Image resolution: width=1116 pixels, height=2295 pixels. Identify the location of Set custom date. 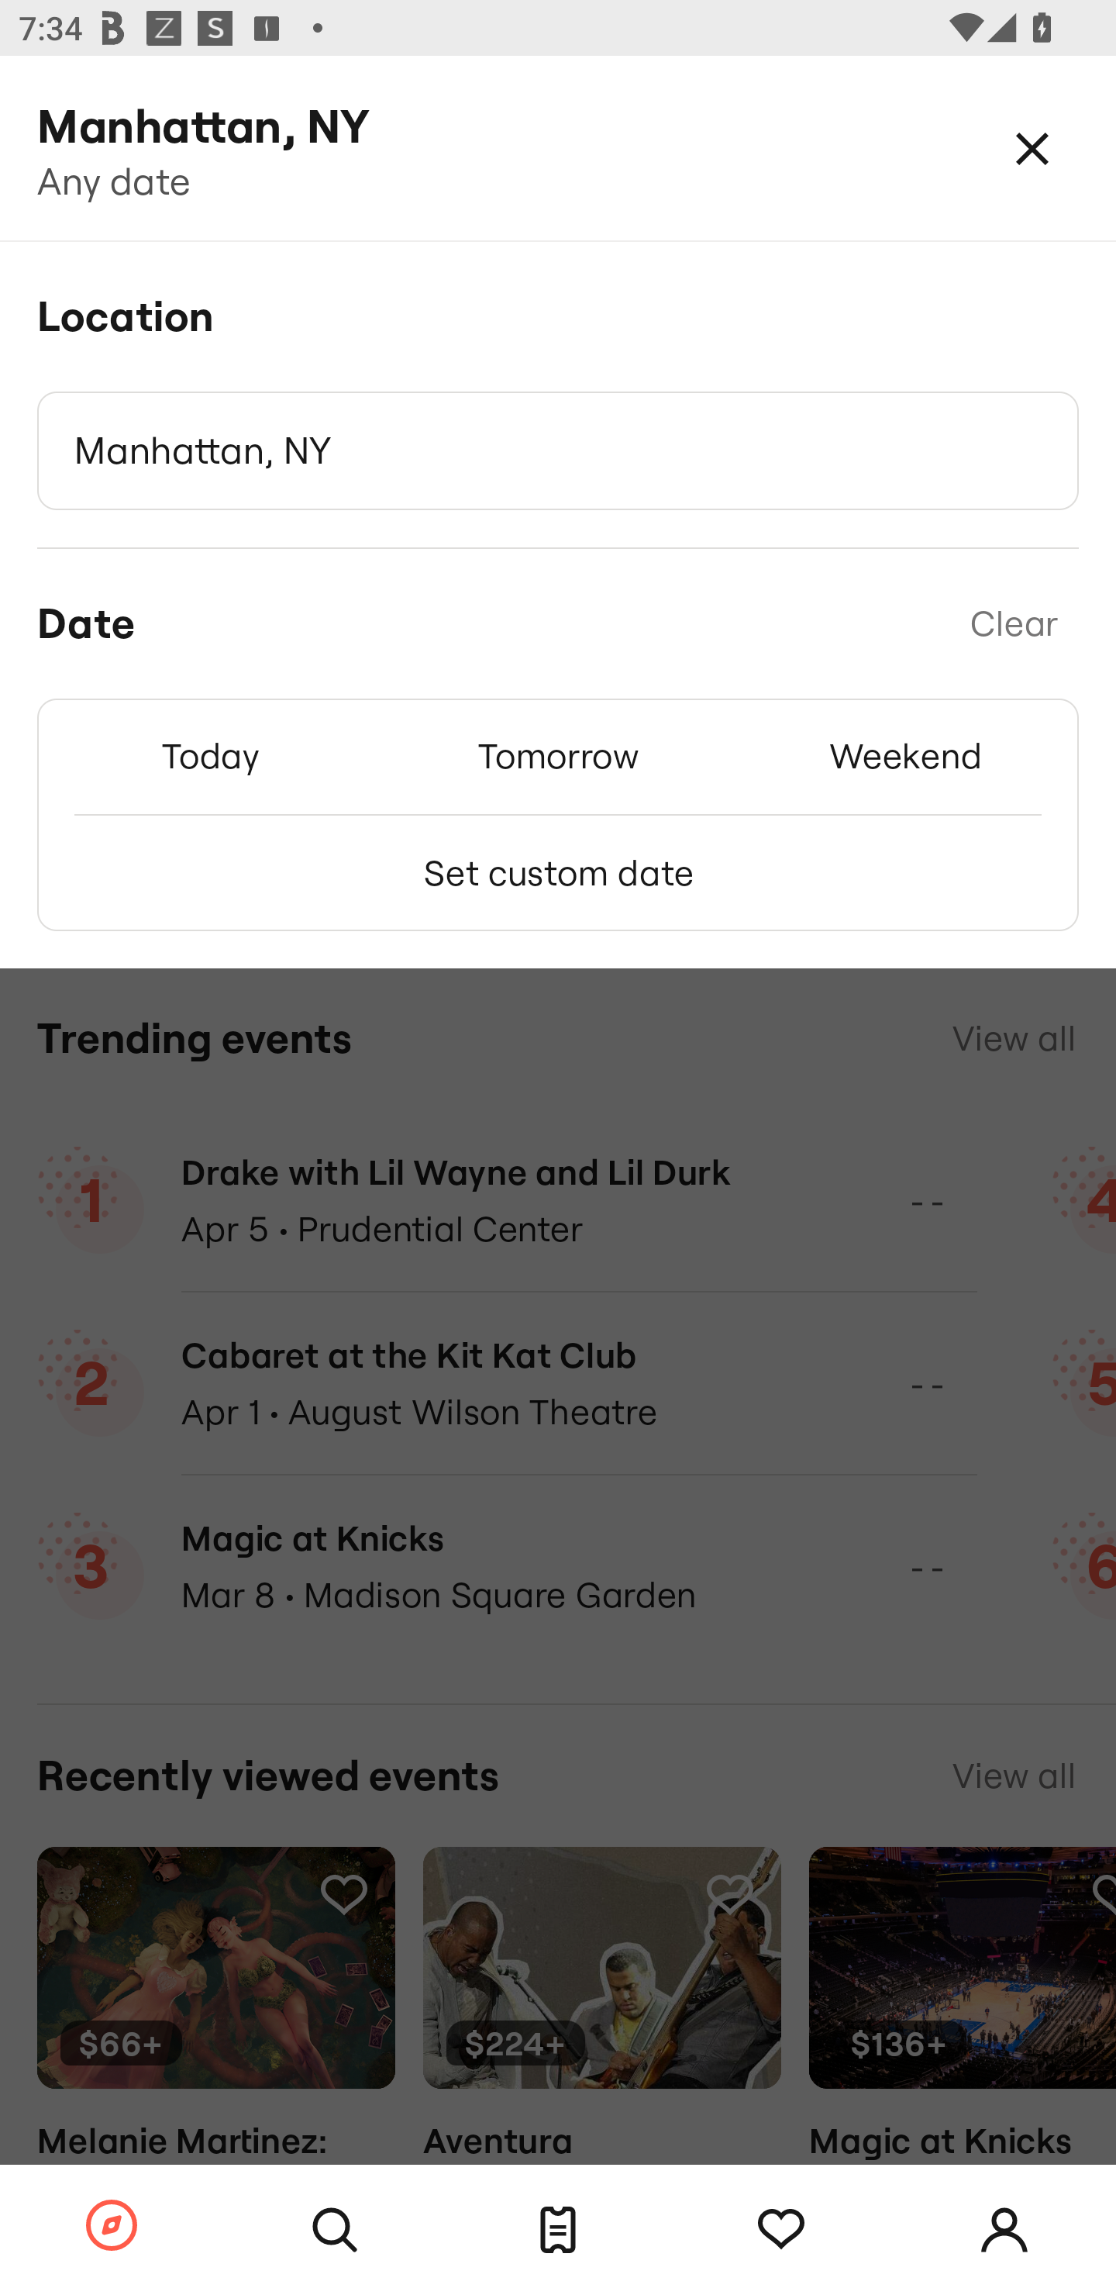
(558, 873).